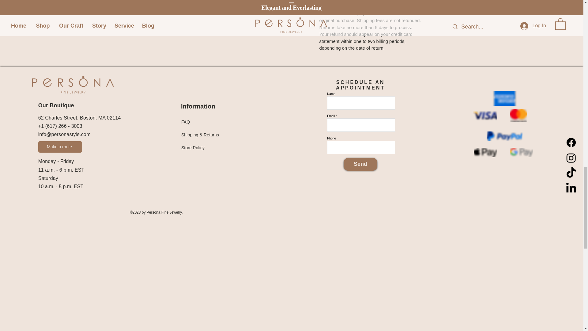 This screenshot has width=588, height=331. Describe the element at coordinates (193, 148) in the screenshot. I see `Store Policy` at that location.